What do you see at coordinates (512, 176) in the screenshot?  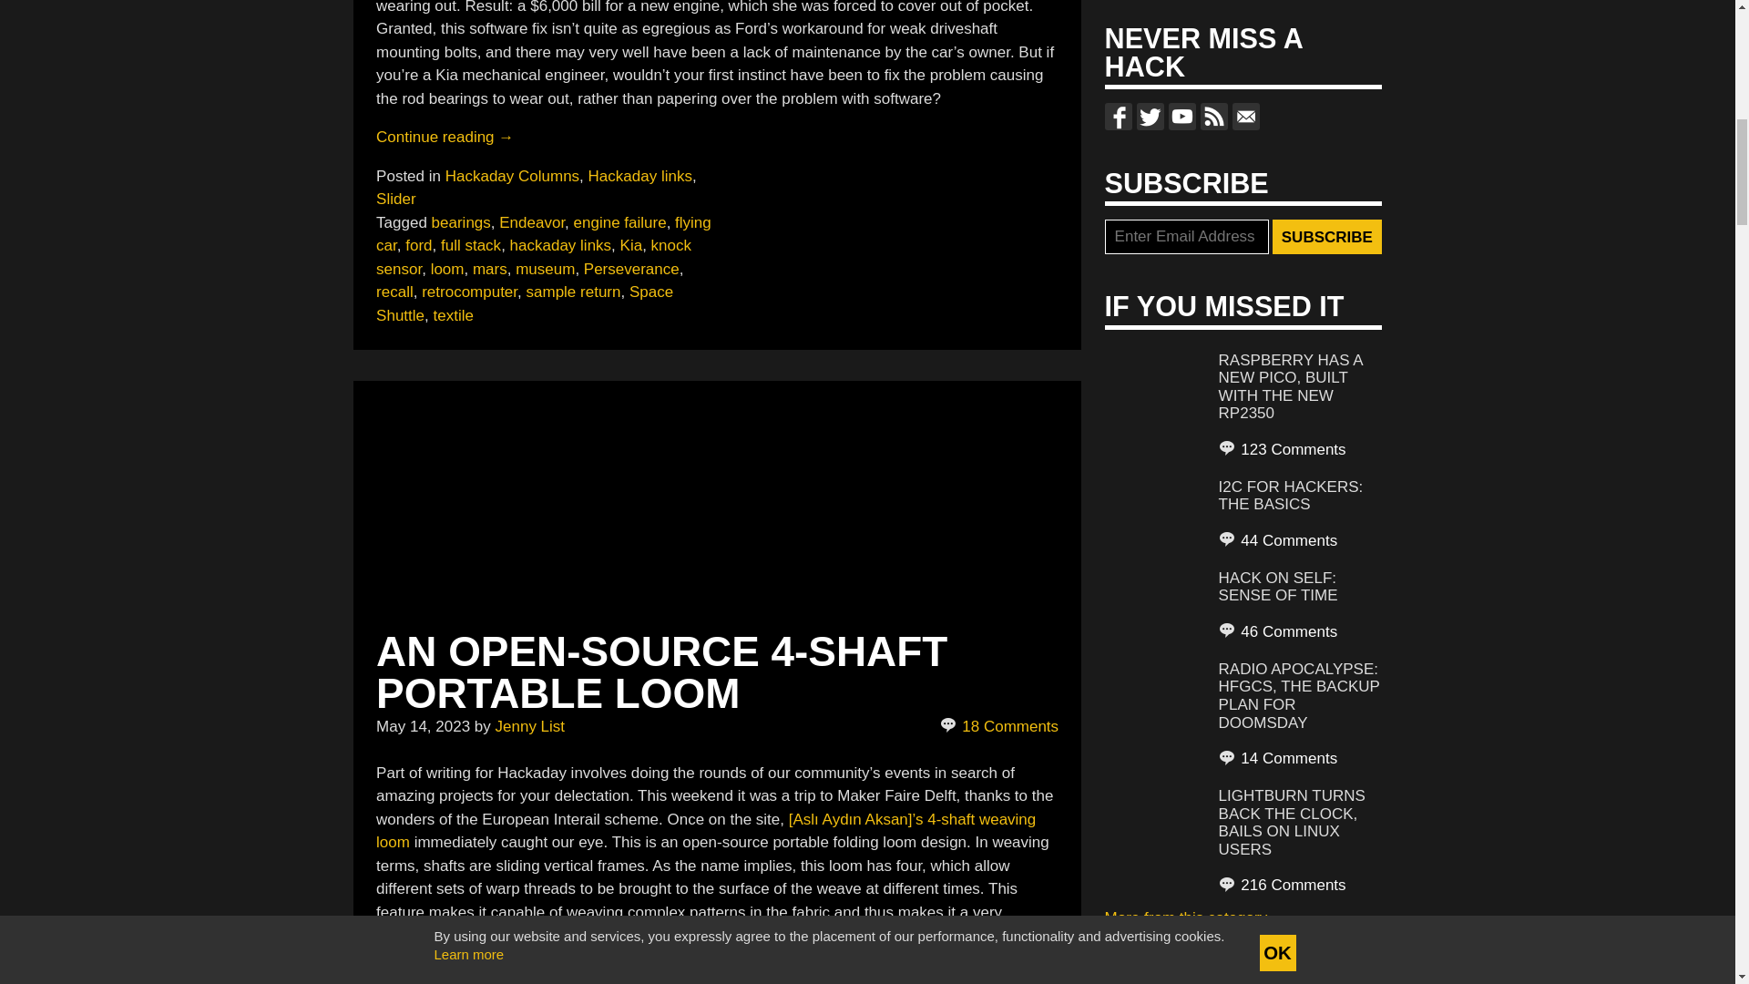 I see `Hackaday Columns` at bounding box center [512, 176].